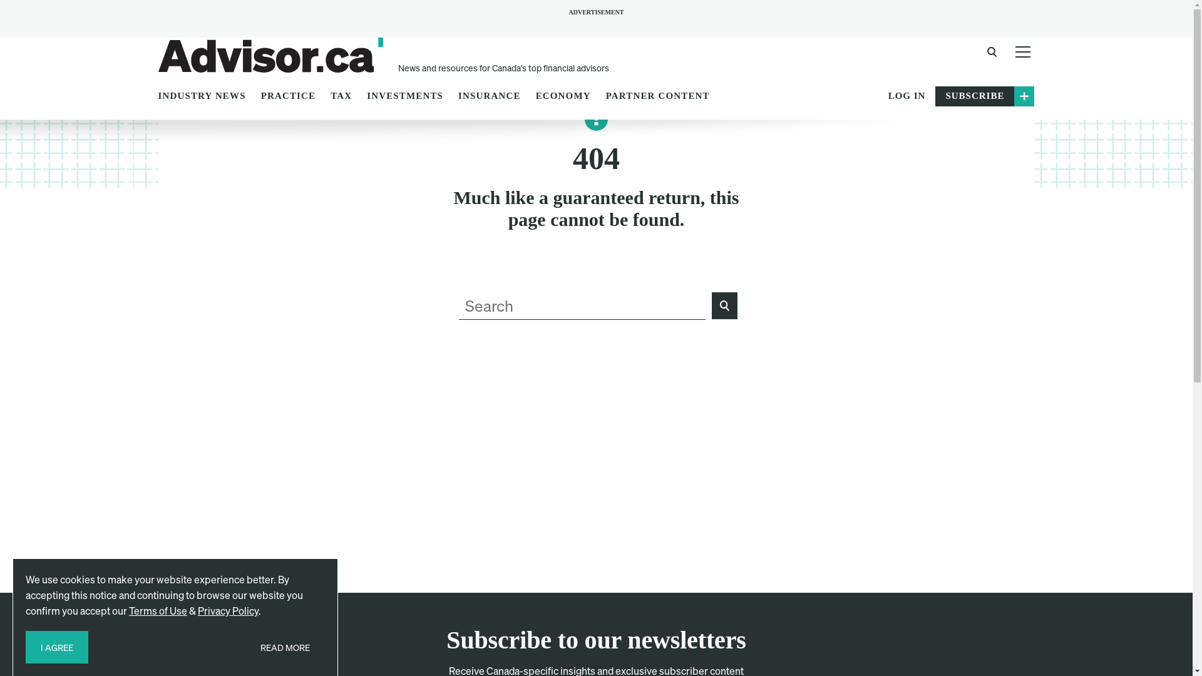  Describe the element at coordinates (285, 647) in the screenshot. I see `READ MORE` at that location.